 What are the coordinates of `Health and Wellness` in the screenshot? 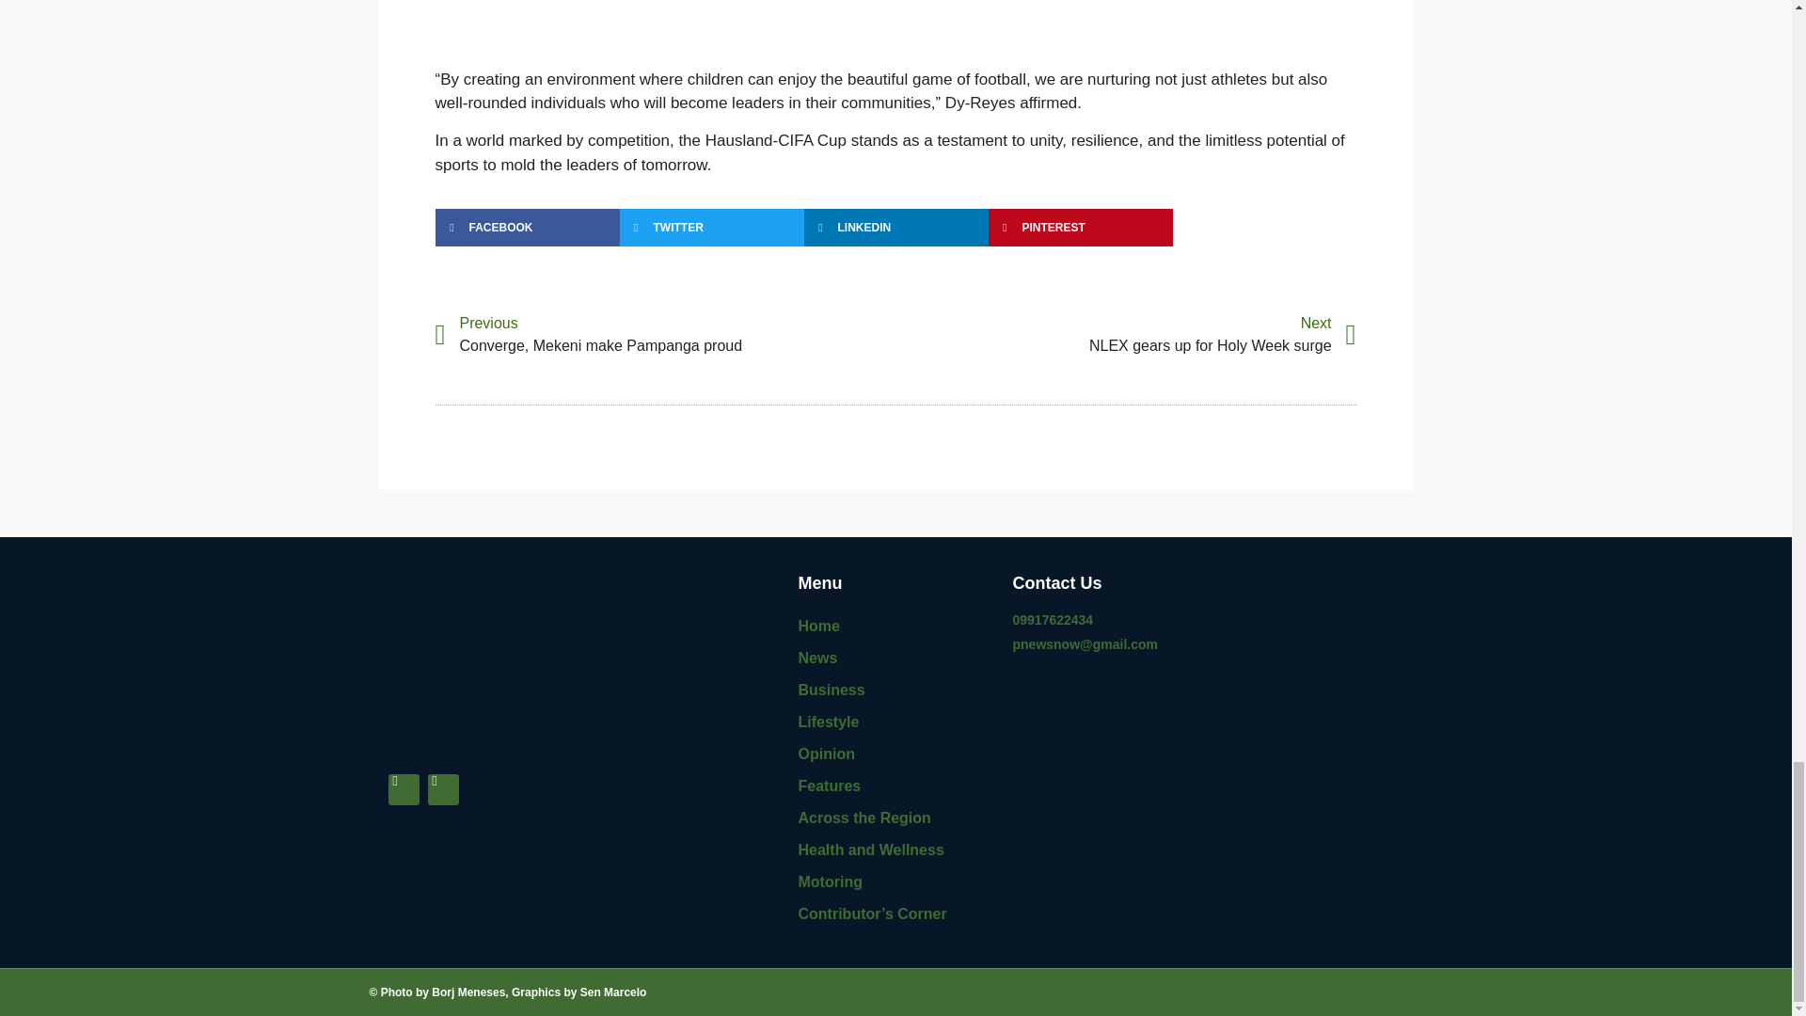 It's located at (895, 882).